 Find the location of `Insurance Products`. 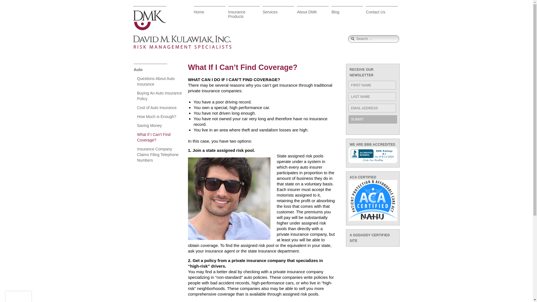

Insurance Products is located at coordinates (244, 14).